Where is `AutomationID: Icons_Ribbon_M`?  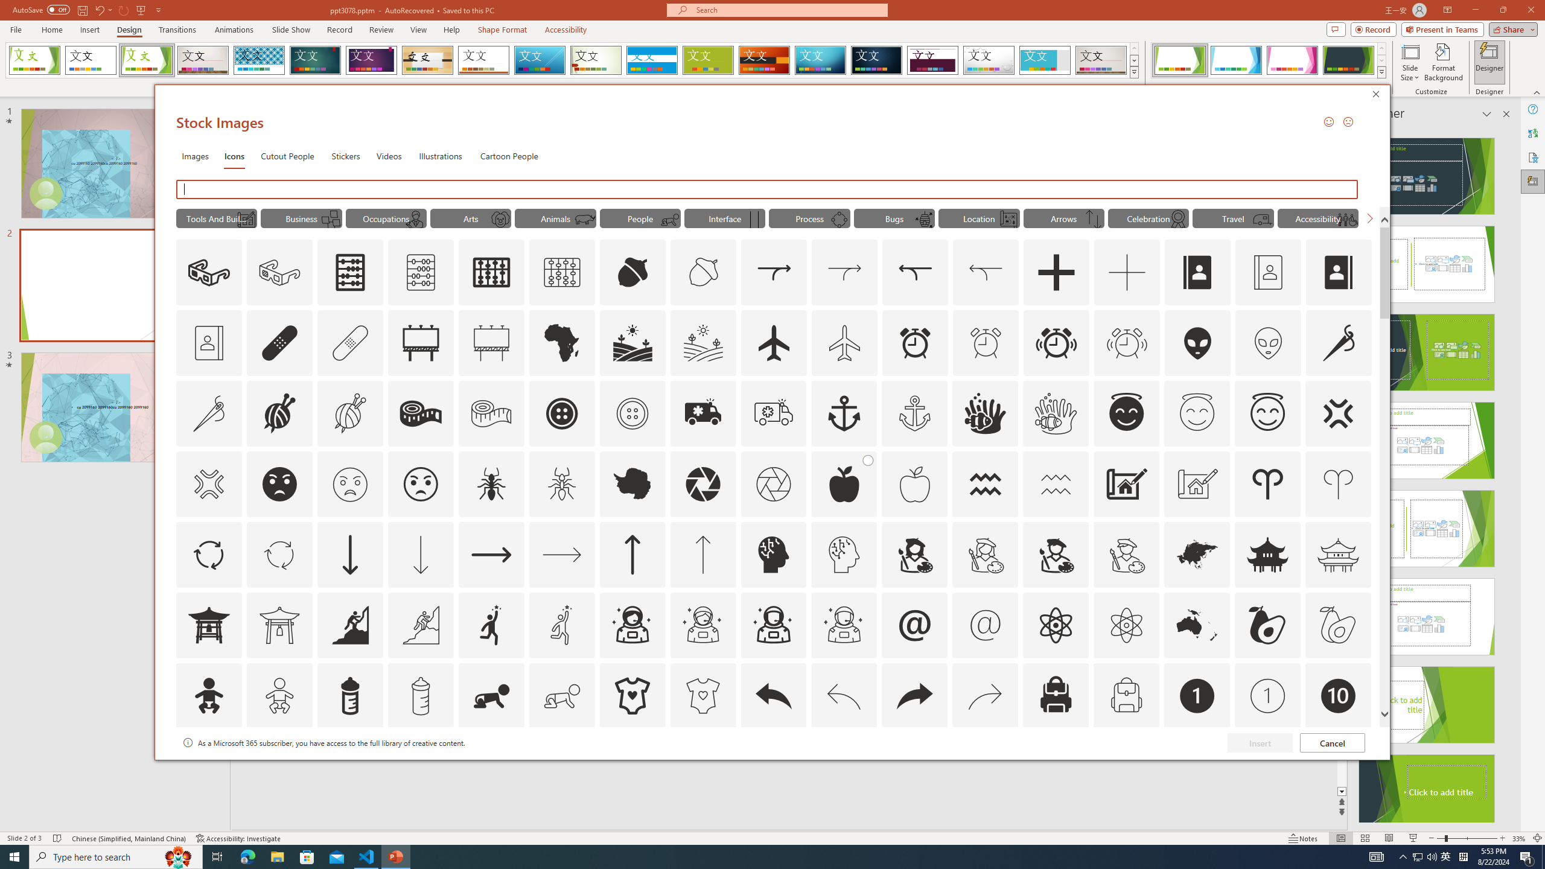
AutomationID: Icons_Ribbon_M is located at coordinates (1178, 219).